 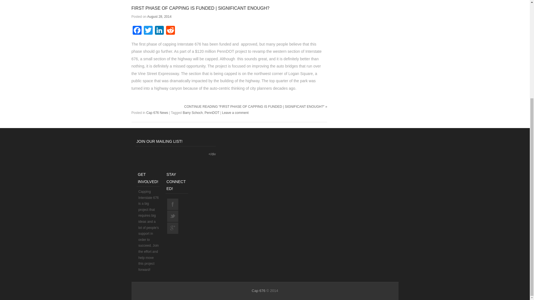 What do you see at coordinates (170, 31) in the screenshot?
I see `Reddit` at bounding box center [170, 31].